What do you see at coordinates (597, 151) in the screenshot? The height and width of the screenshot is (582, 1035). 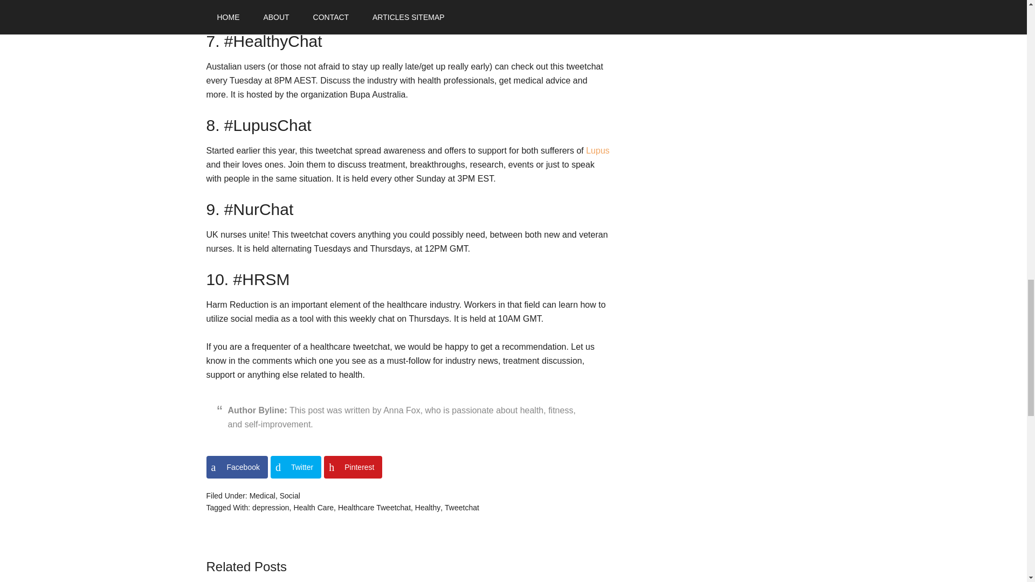 I see `Lupus` at bounding box center [597, 151].